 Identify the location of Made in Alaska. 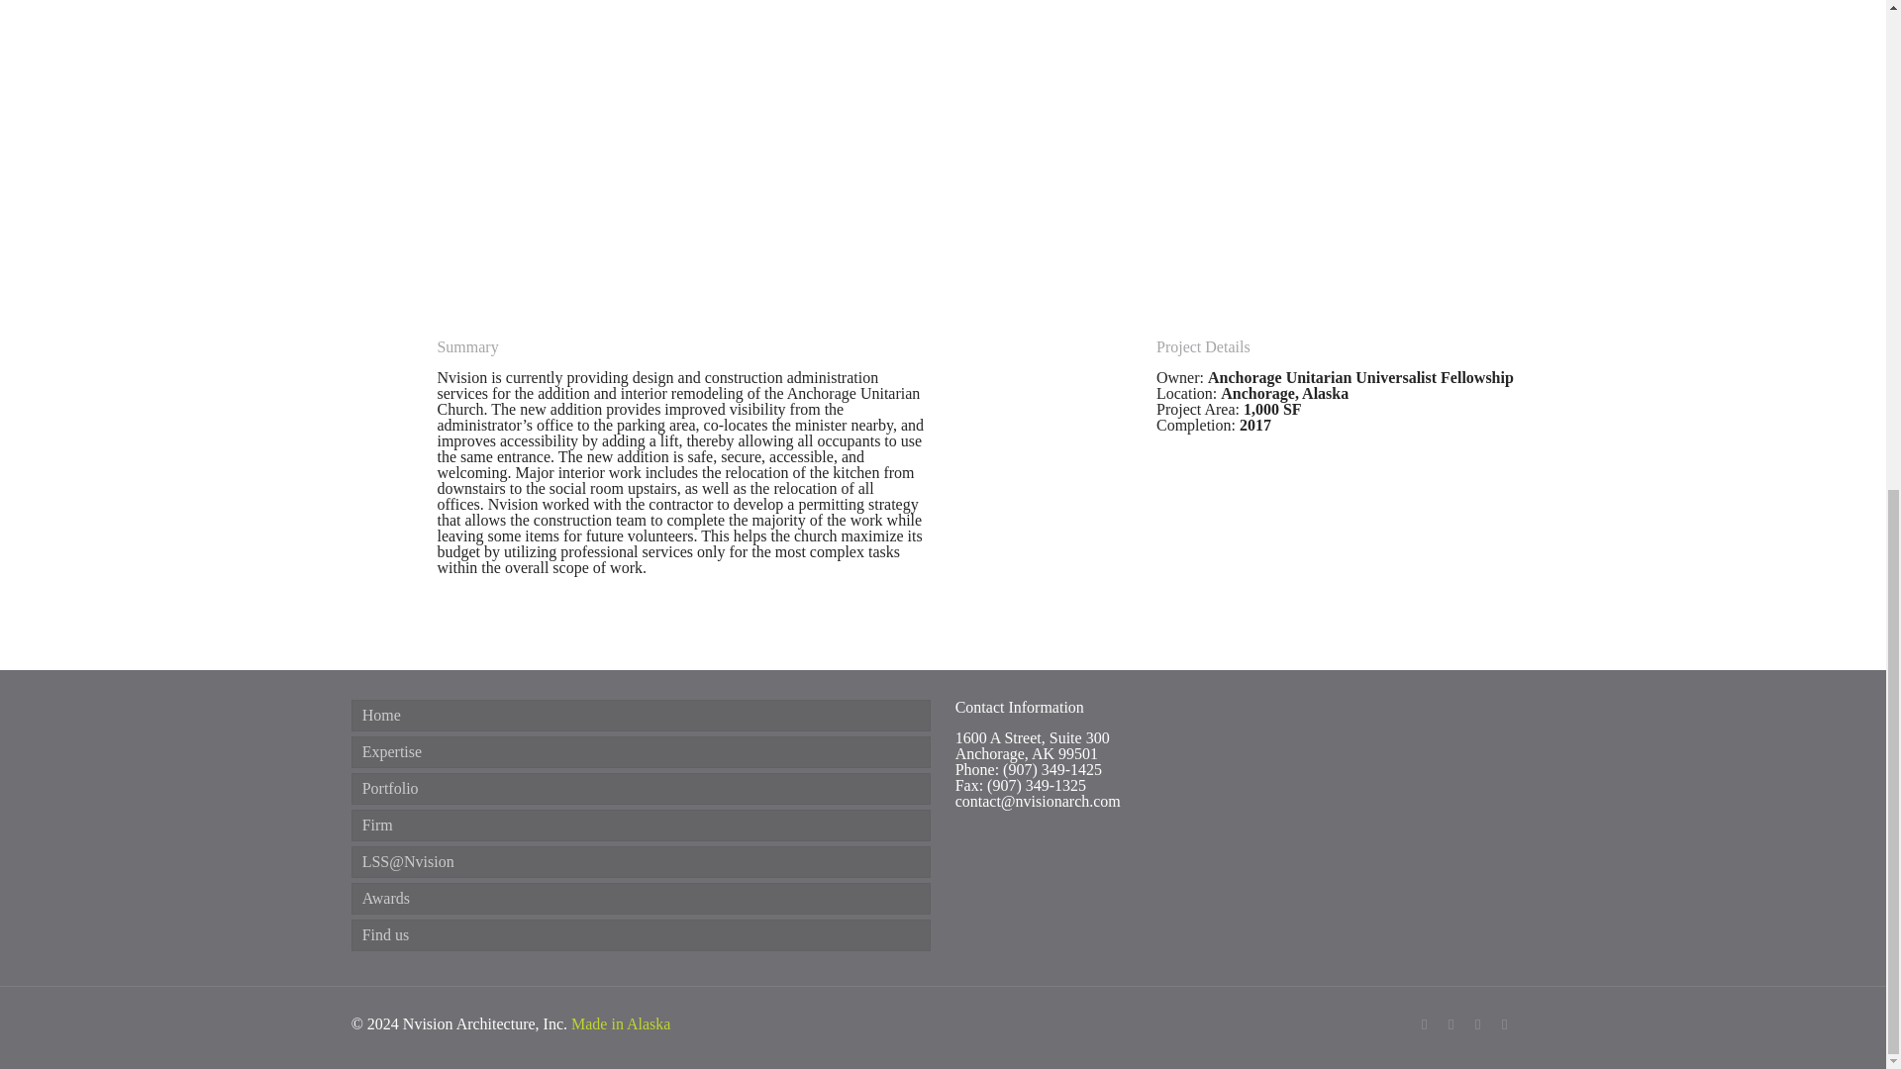
(621, 1023).